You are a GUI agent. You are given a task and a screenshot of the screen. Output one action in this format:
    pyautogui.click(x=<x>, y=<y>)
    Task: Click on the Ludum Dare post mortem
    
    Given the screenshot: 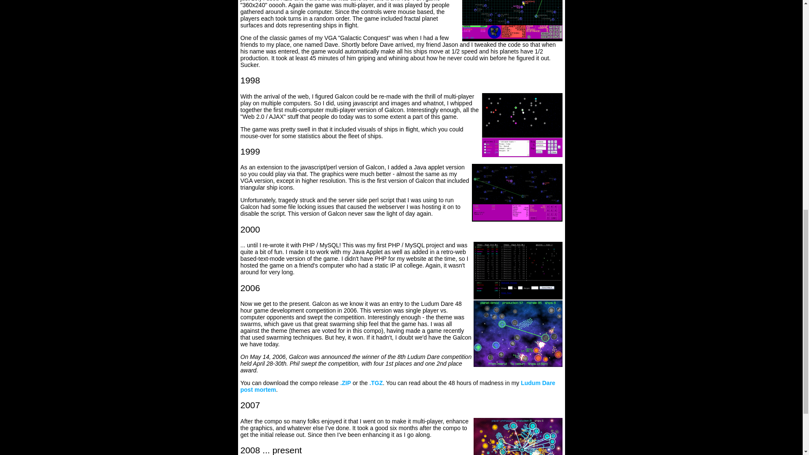 What is the action you would take?
    pyautogui.click(x=398, y=386)
    